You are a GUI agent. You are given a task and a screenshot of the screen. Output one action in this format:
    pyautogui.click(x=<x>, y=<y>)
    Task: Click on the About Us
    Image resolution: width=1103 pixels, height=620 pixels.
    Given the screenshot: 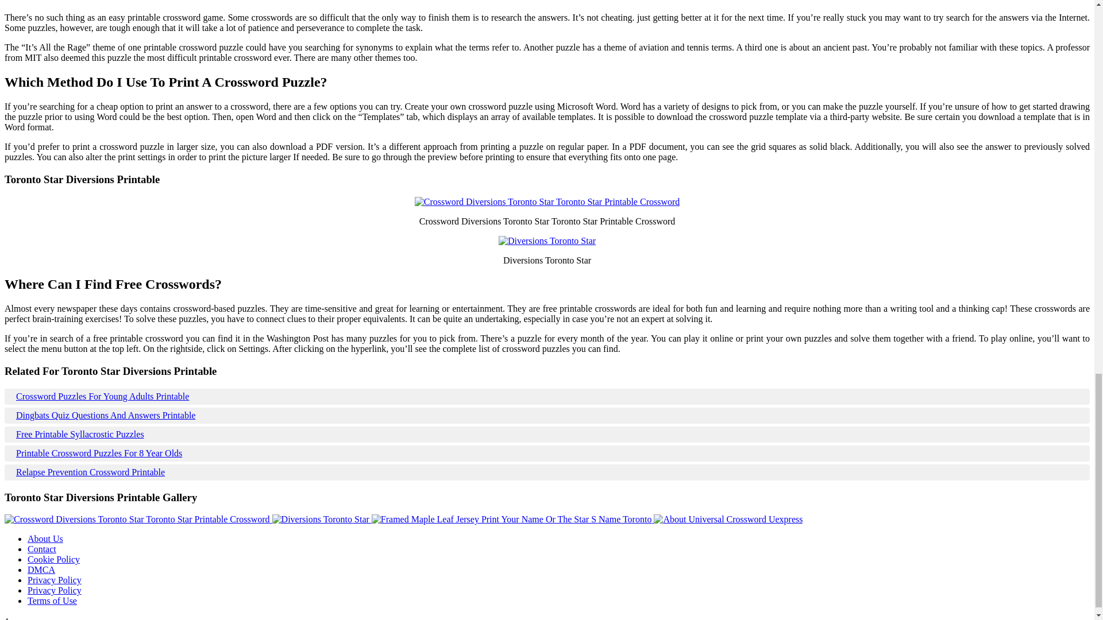 What is the action you would take?
    pyautogui.click(x=45, y=538)
    